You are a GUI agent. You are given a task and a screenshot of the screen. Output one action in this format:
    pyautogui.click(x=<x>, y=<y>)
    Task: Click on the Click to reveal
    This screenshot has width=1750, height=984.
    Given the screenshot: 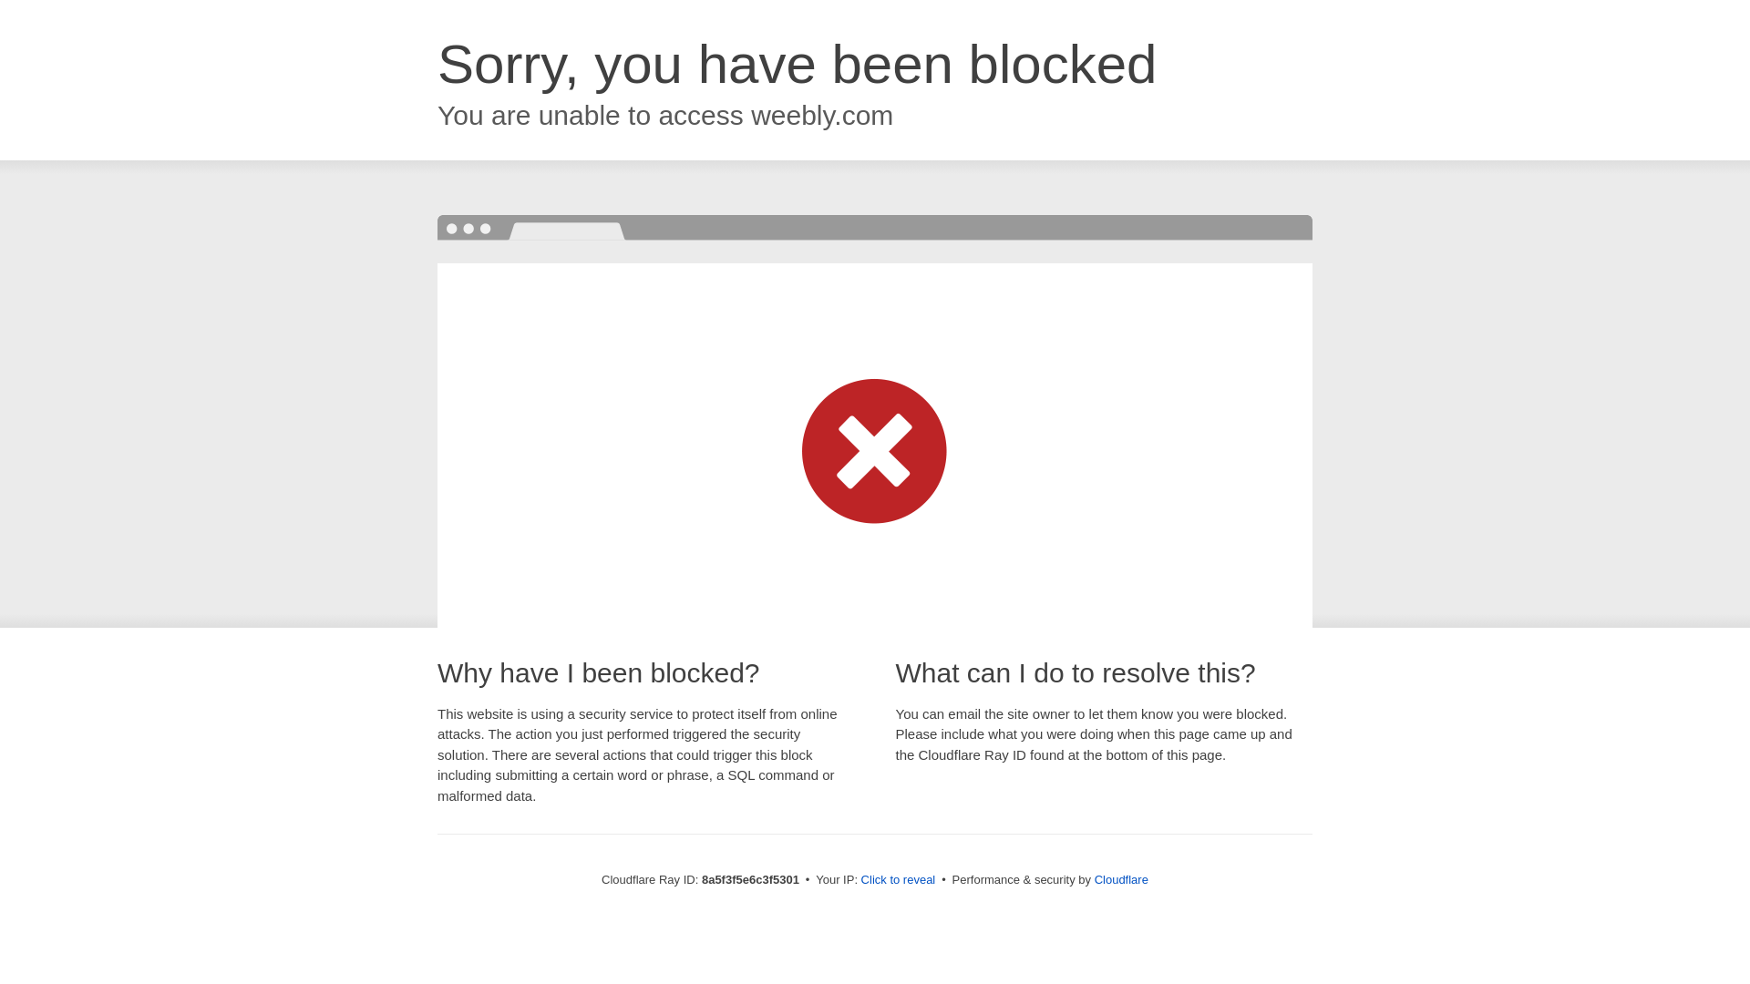 What is the action you would take?
    pyautogui.click(x=899, y=880)
    